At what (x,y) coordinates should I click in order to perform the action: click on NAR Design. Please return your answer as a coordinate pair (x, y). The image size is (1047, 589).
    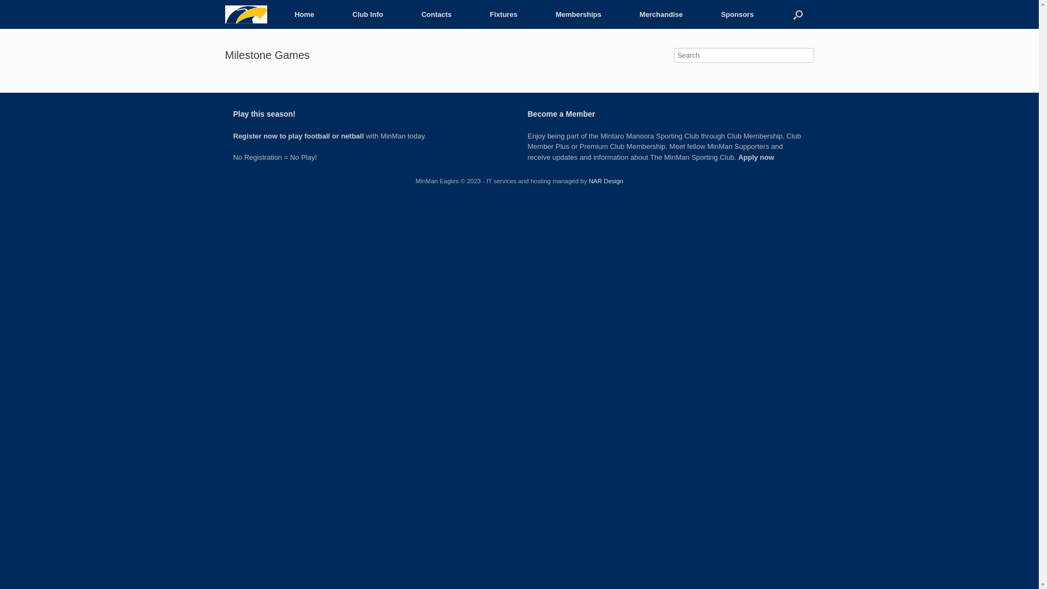
    Looking at the image, I should click on (606, 181).